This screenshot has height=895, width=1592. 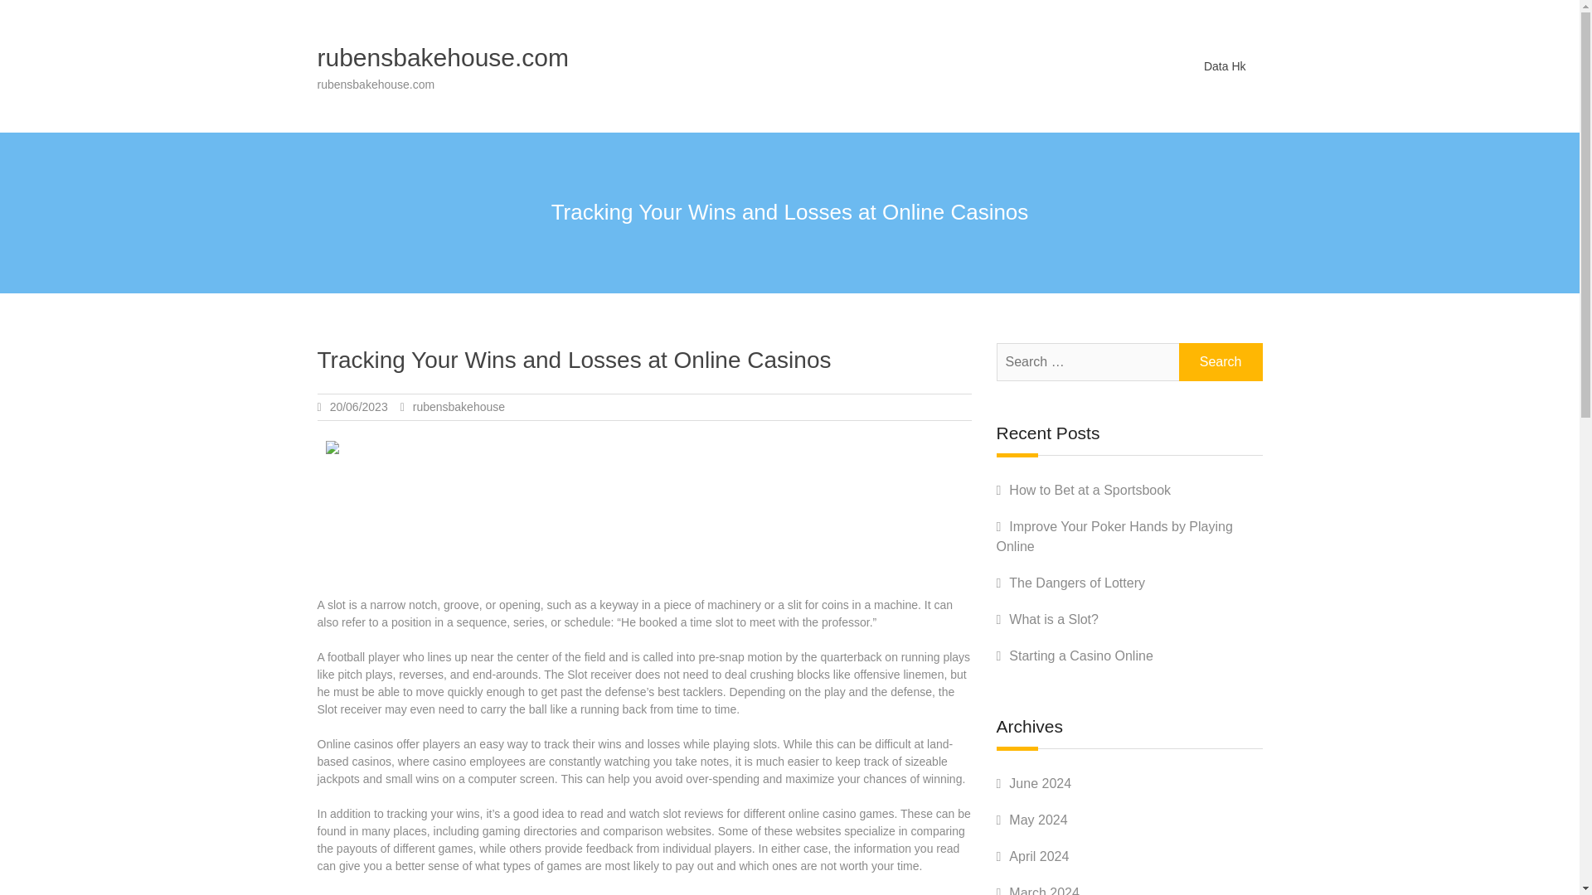 What do you see at coordinates (1225, 65) in the screenshot?
I see `Data Hk` at bounding box center [1225, 65].